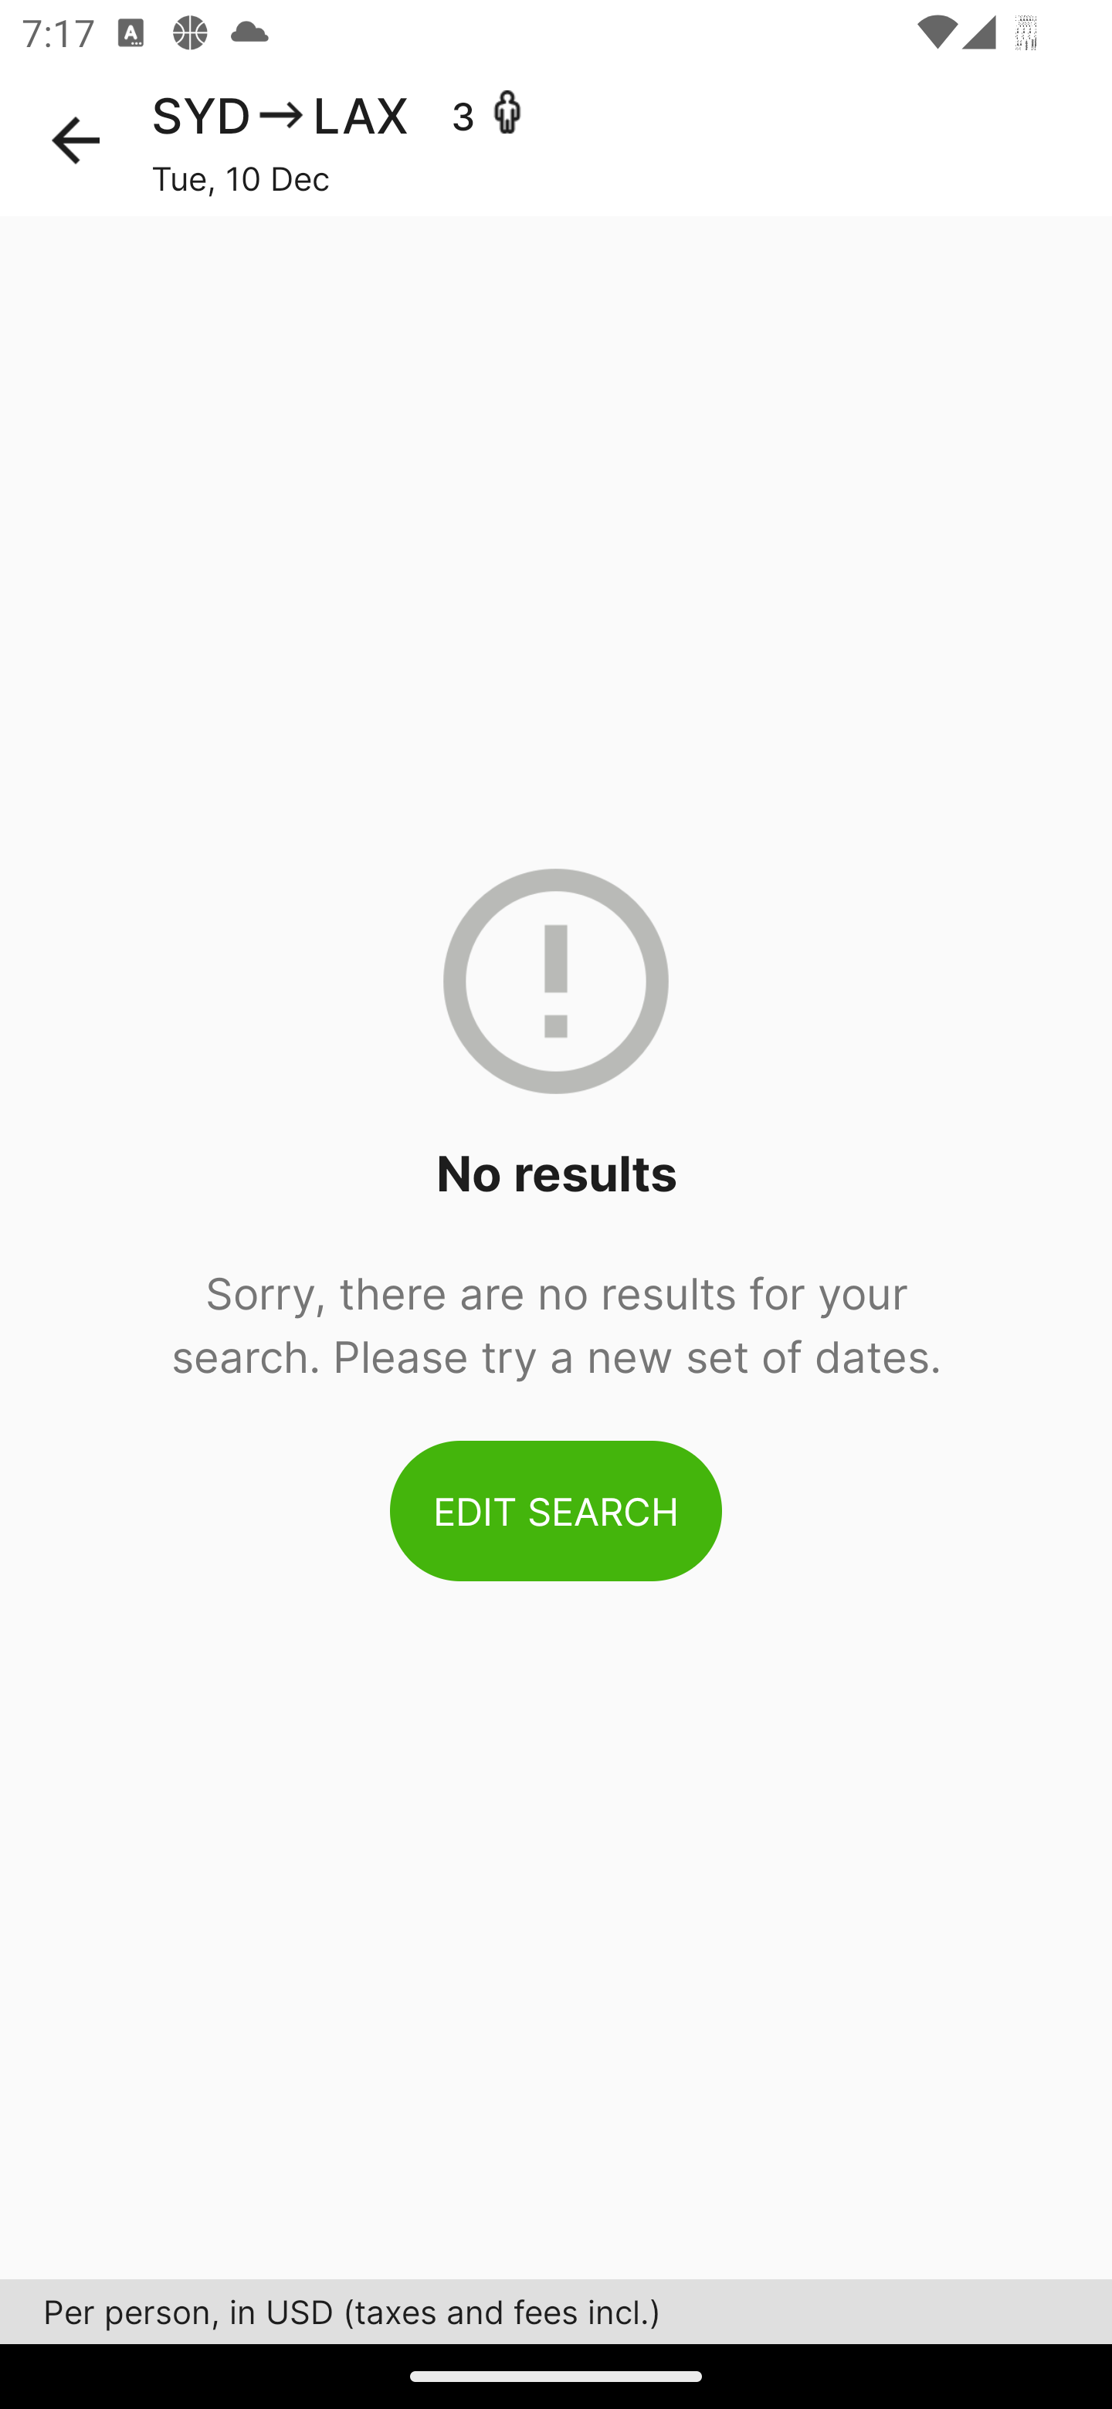 The image size is (1112, 2409). Describe the element at coordinates (556, 1510) in the screenshot. I see `EDIT SEARCH` at that location.